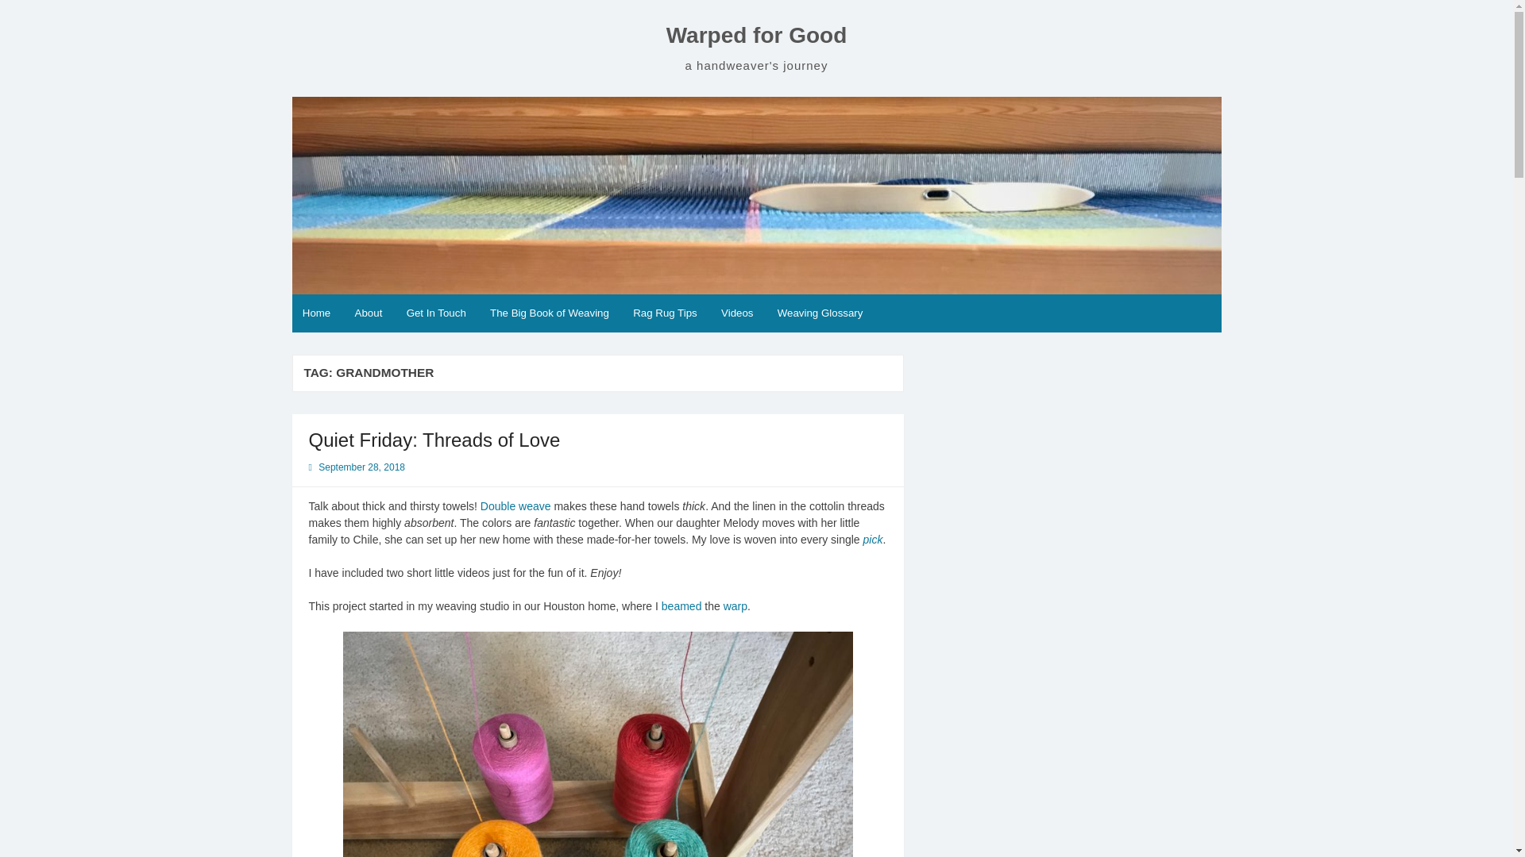 The image size is (1525, 857). What do you see at coordinates (664, 313) in the screenshot?
I see `Rag Rug Tips` at bounding box center [664, 313].